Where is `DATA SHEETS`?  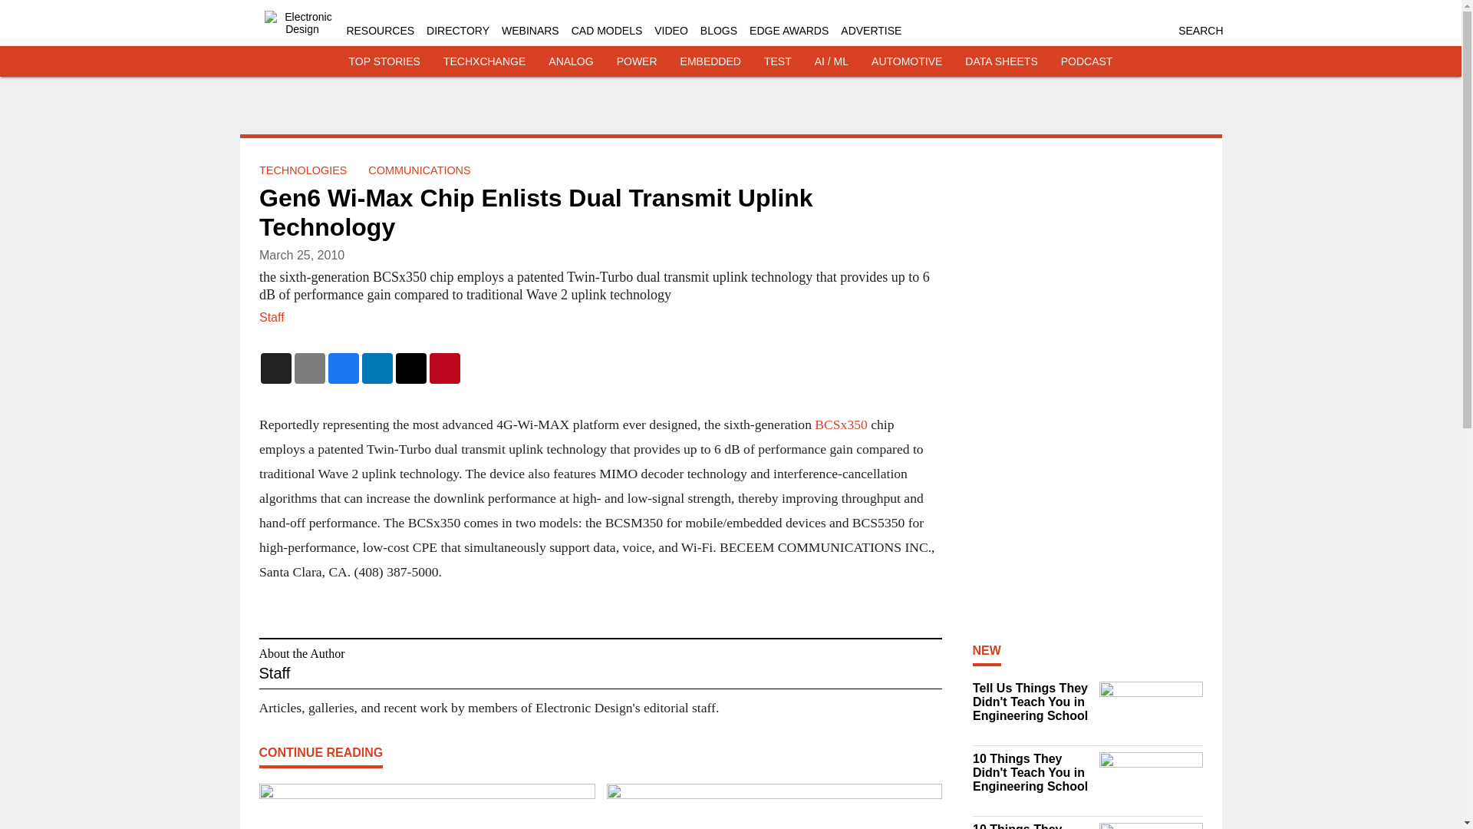
DATA SHEETS is located at coordinates (1000, 61).